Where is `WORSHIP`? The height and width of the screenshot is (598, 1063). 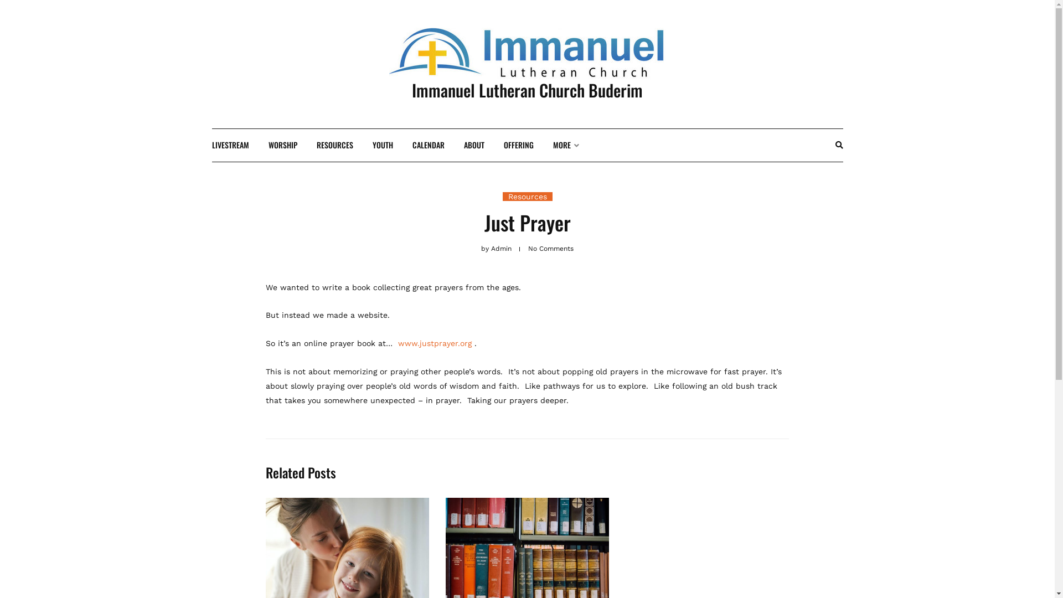
WORSHIP is located at coordinates (282, 145).